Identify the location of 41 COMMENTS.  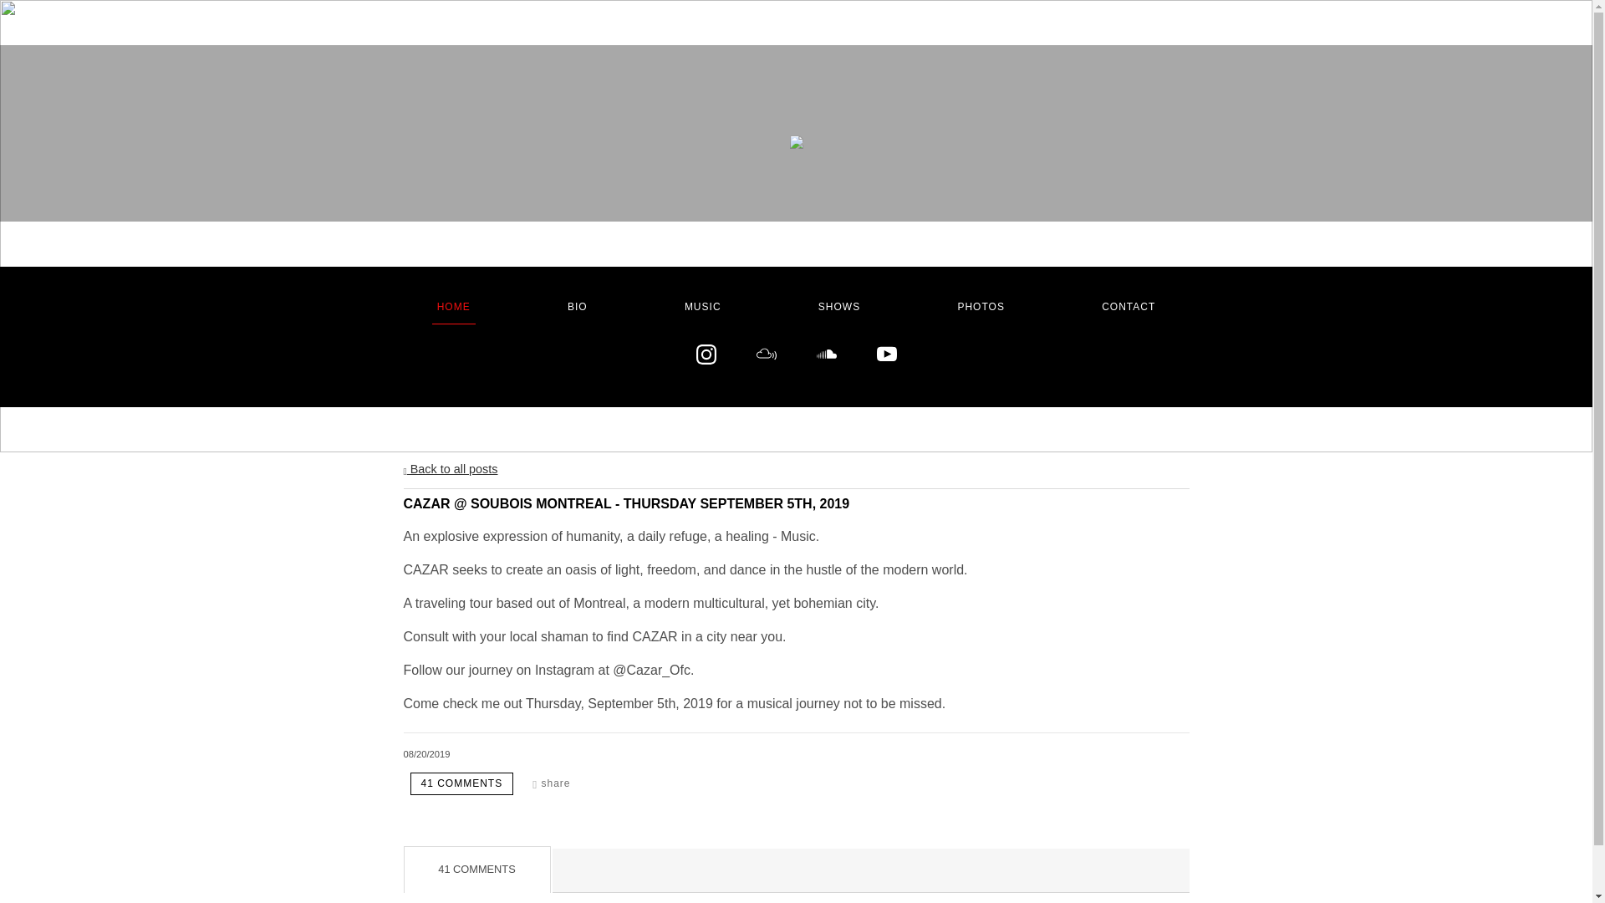
(461, 784).